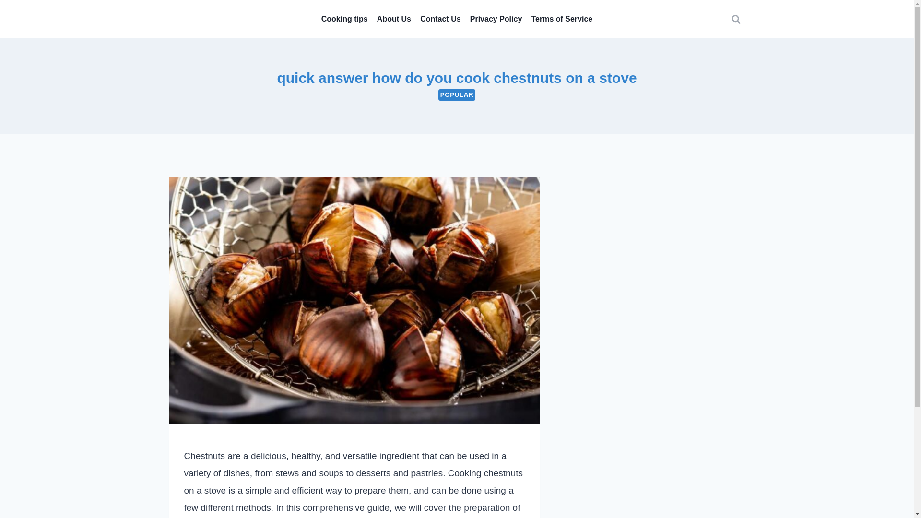  I want to click on Terms of Service, so click(562, 19).